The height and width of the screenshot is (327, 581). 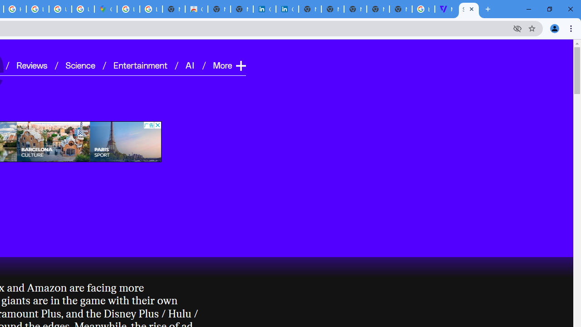 I want to click on AI, so click(x=191, y=64).